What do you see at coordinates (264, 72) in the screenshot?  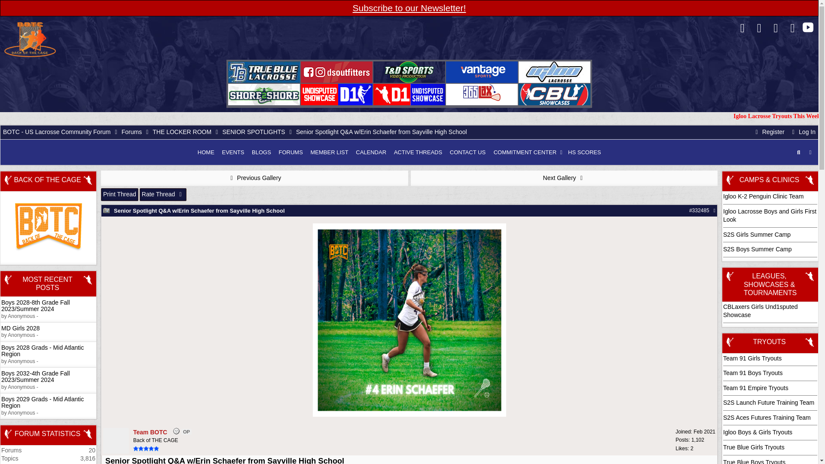 I see `True Blue Lacrosse` at bounding box center [264, 72].